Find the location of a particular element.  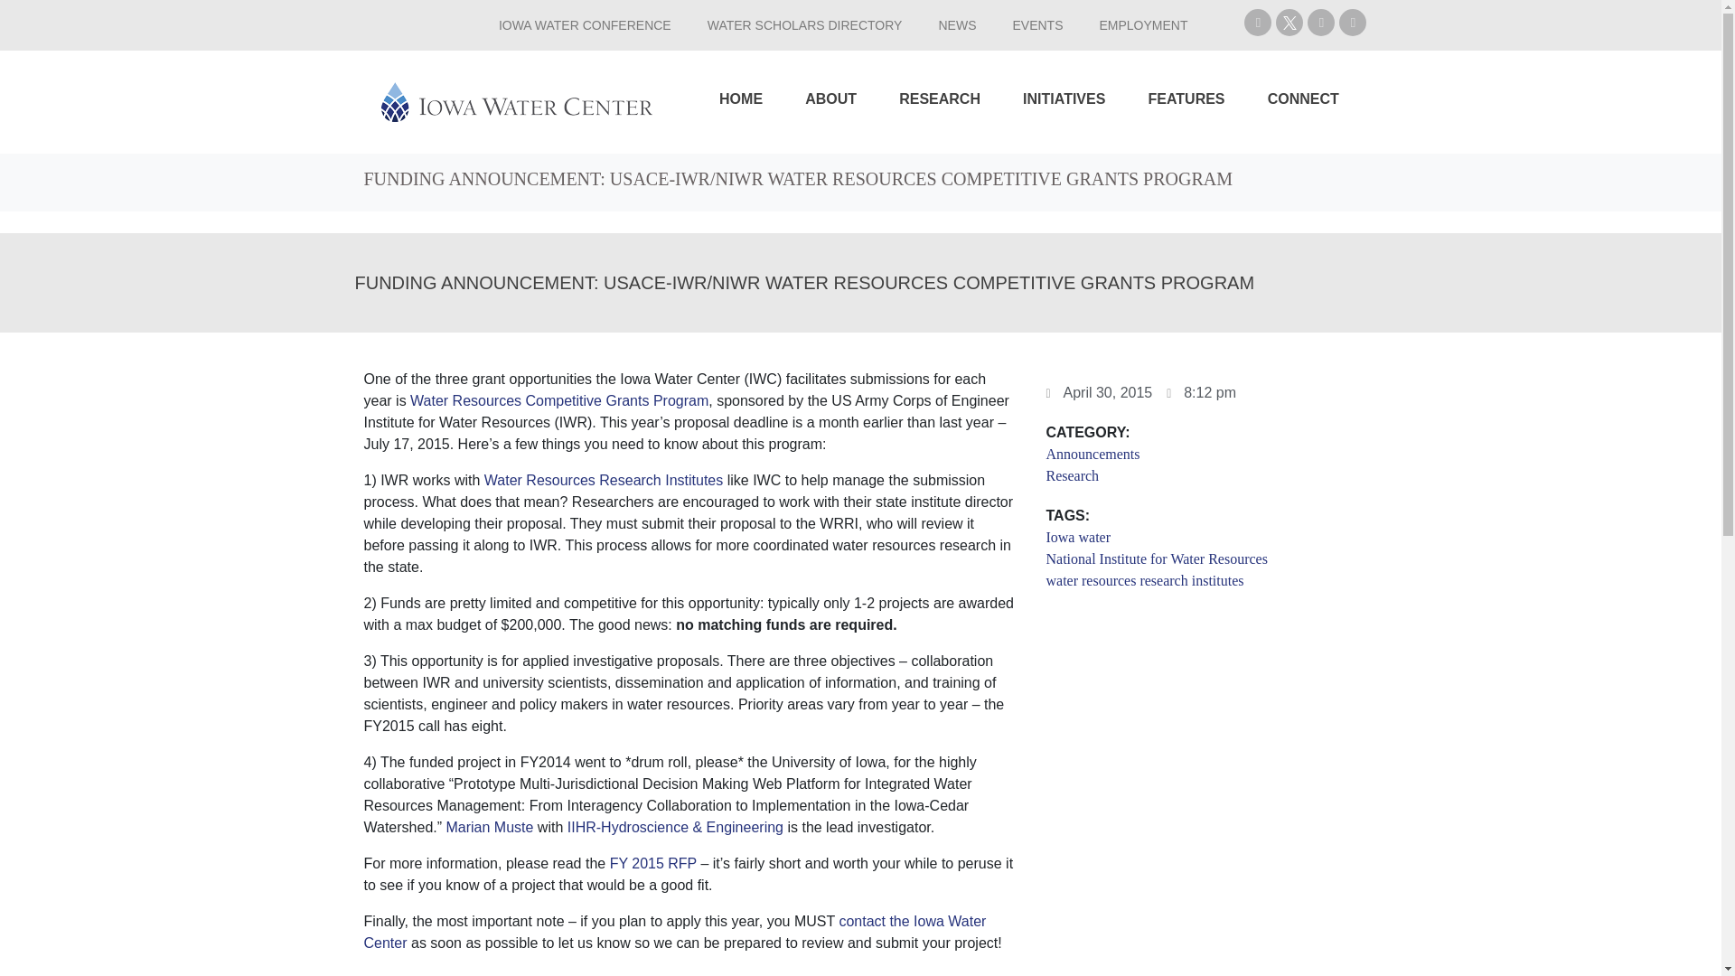

EMPLOYMENT is located at coordinates (1143, 25).